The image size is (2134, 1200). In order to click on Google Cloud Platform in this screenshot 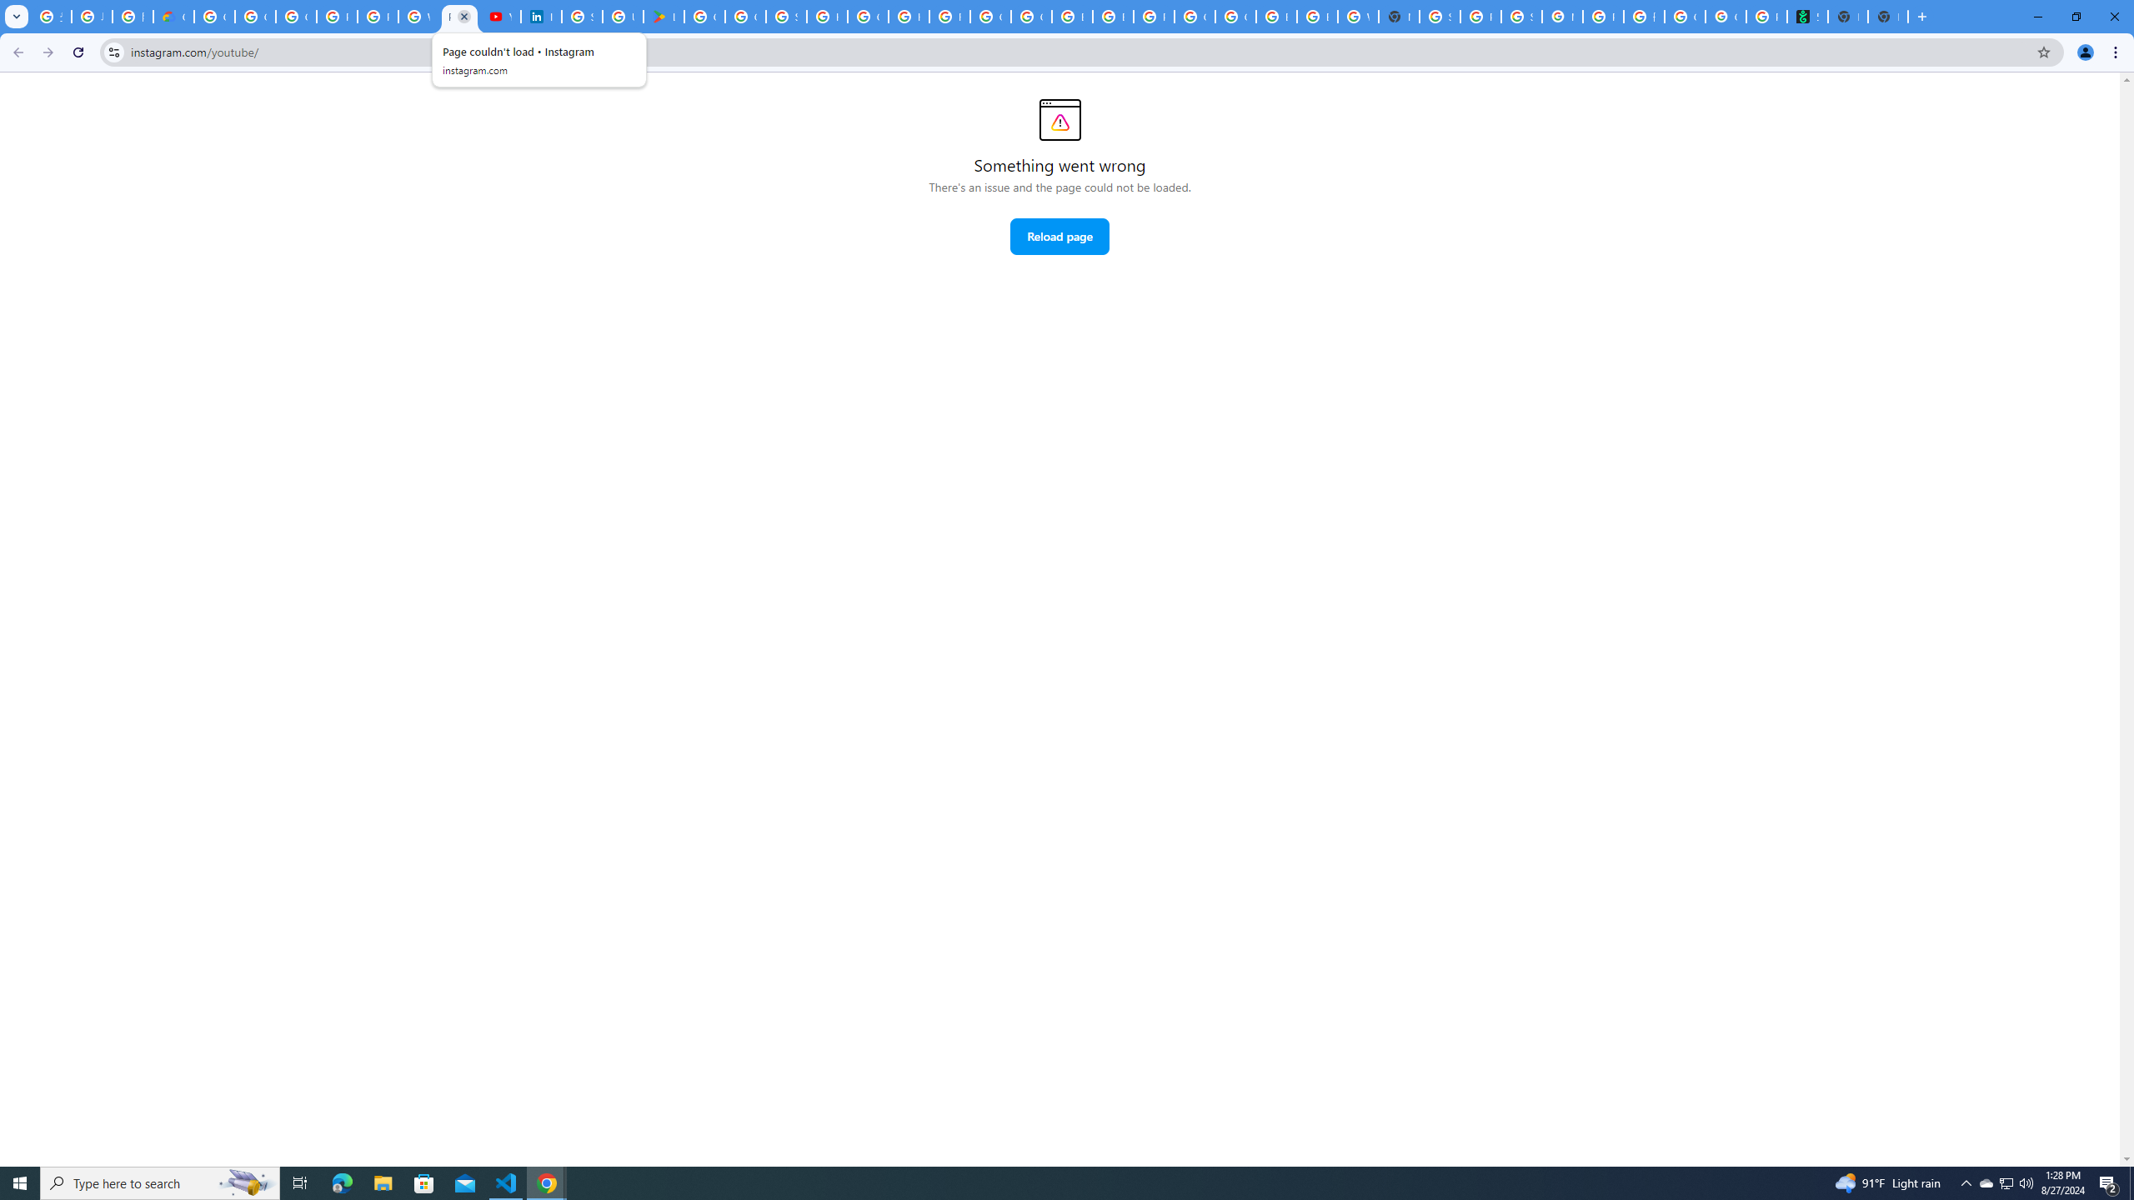, I will do `click(1235, 17)`.